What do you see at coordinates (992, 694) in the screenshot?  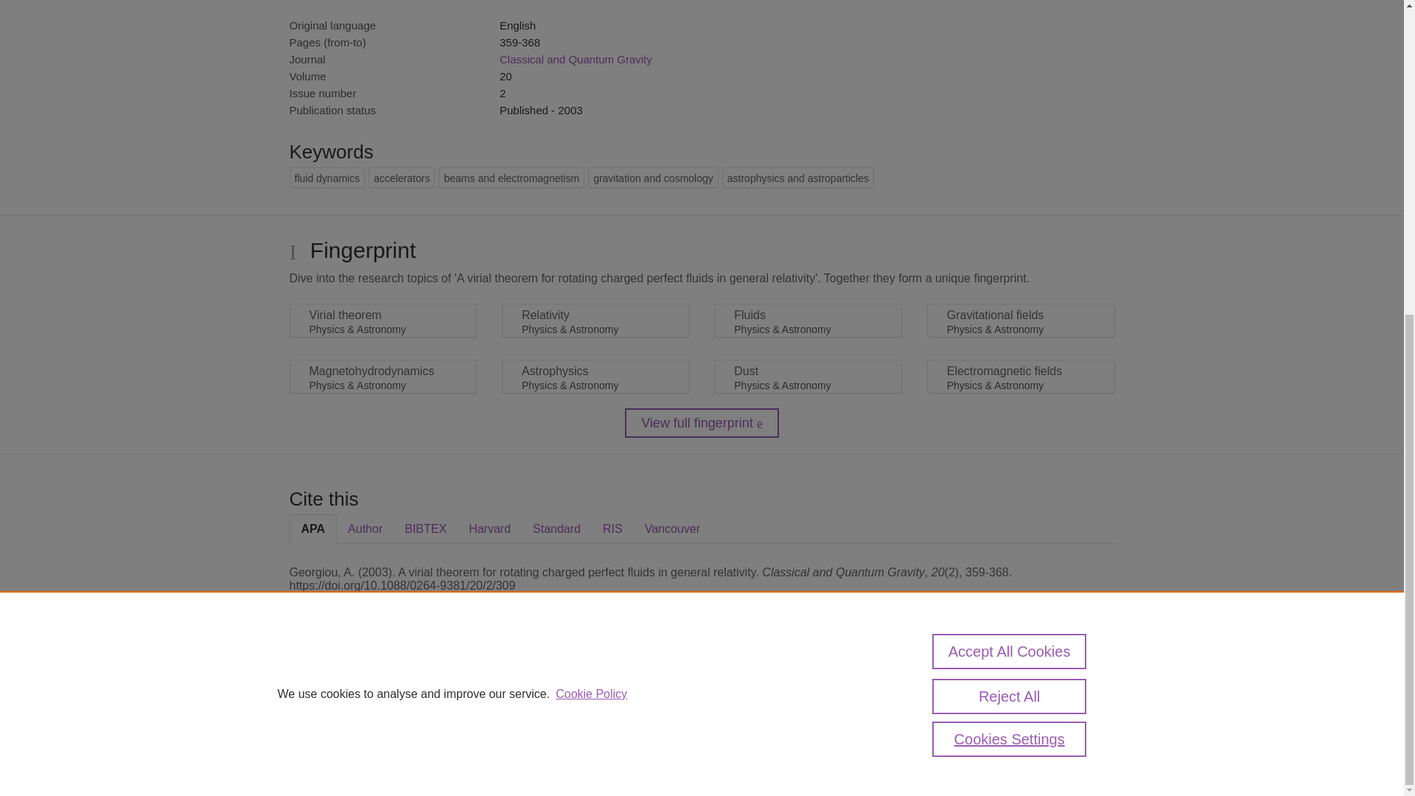 I see `About web accessibility` at bounding box center [992, 694].